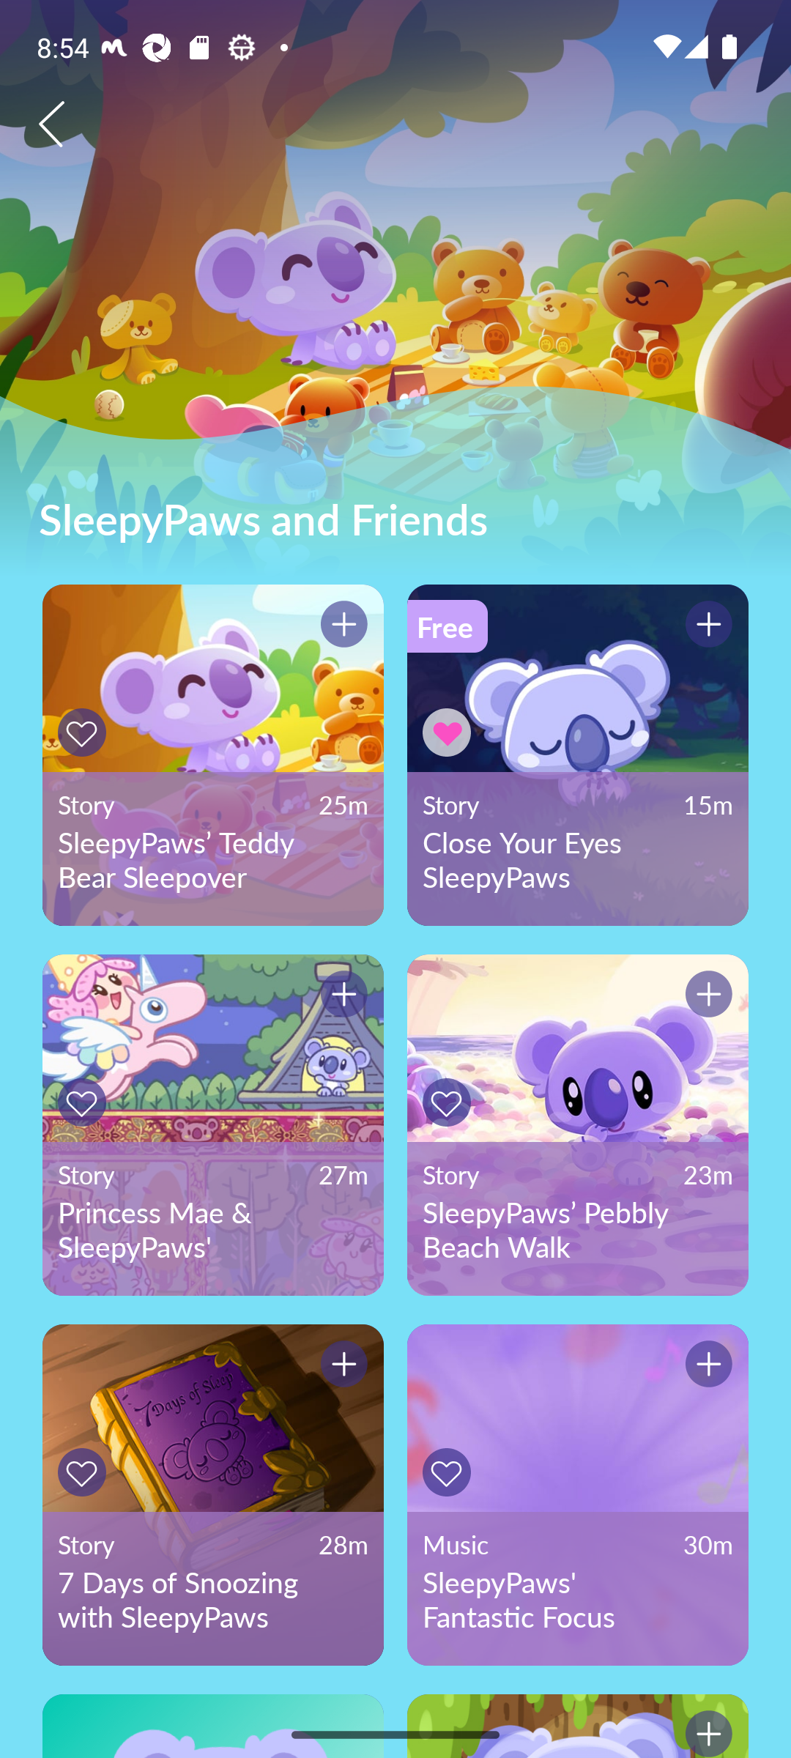 The height and width of the screenshot is (1758, 791). Describe the element at coordinates (450, 732) in the screenshot. I see `Button` at that location.